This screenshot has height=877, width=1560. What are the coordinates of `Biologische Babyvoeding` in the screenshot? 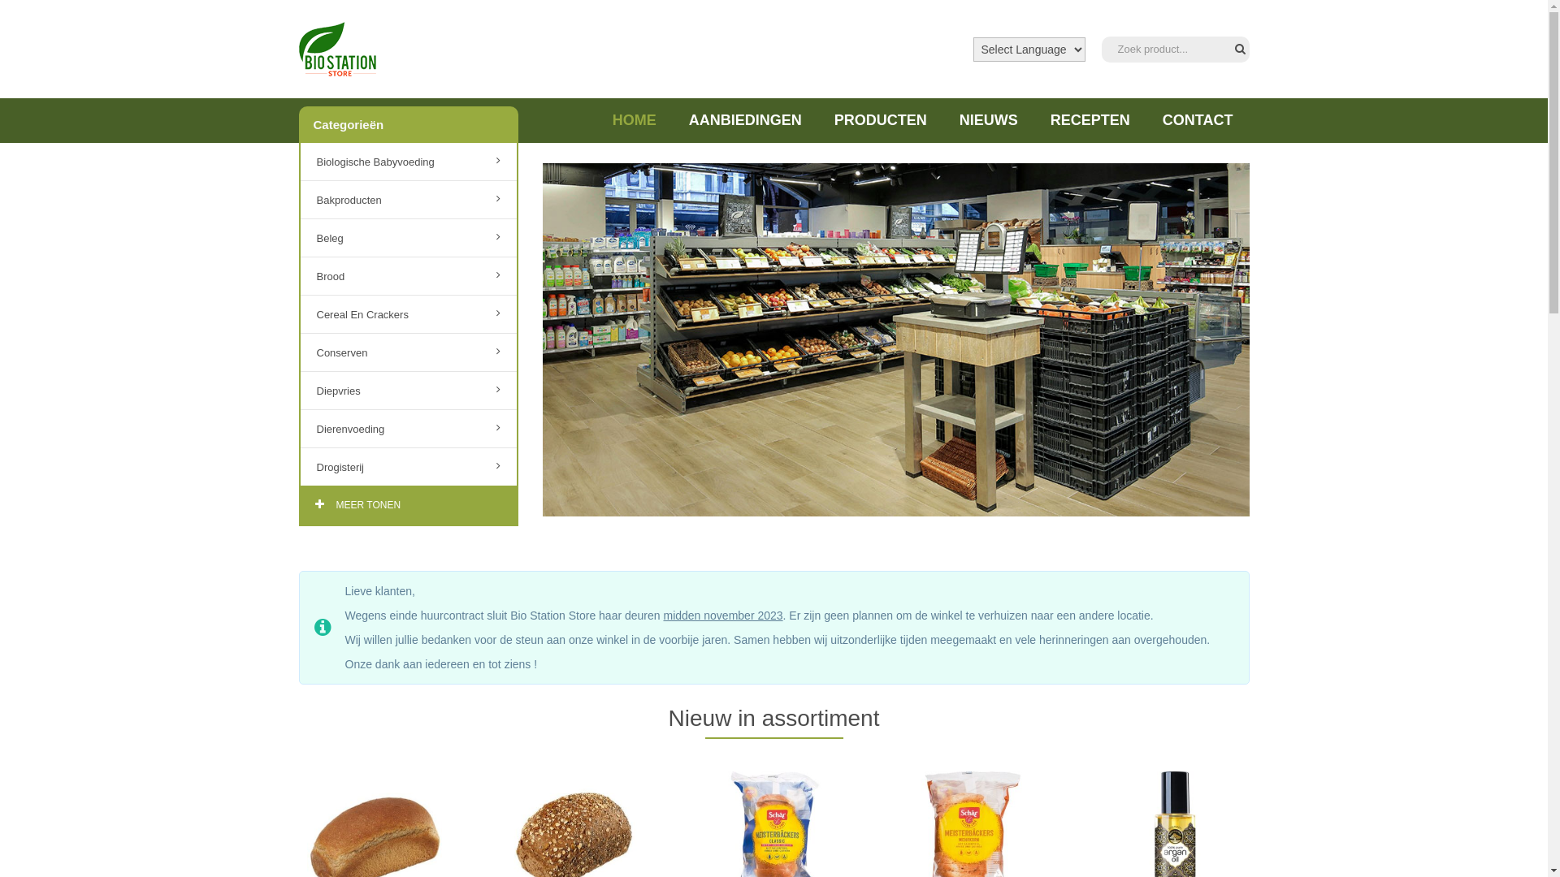 It's located at (409, 162).